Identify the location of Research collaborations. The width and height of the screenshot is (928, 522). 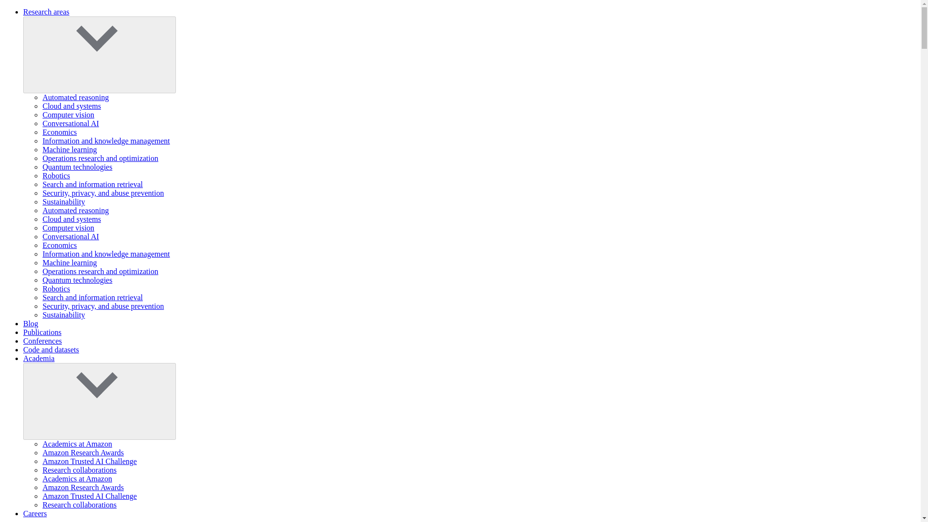
(79, 470).